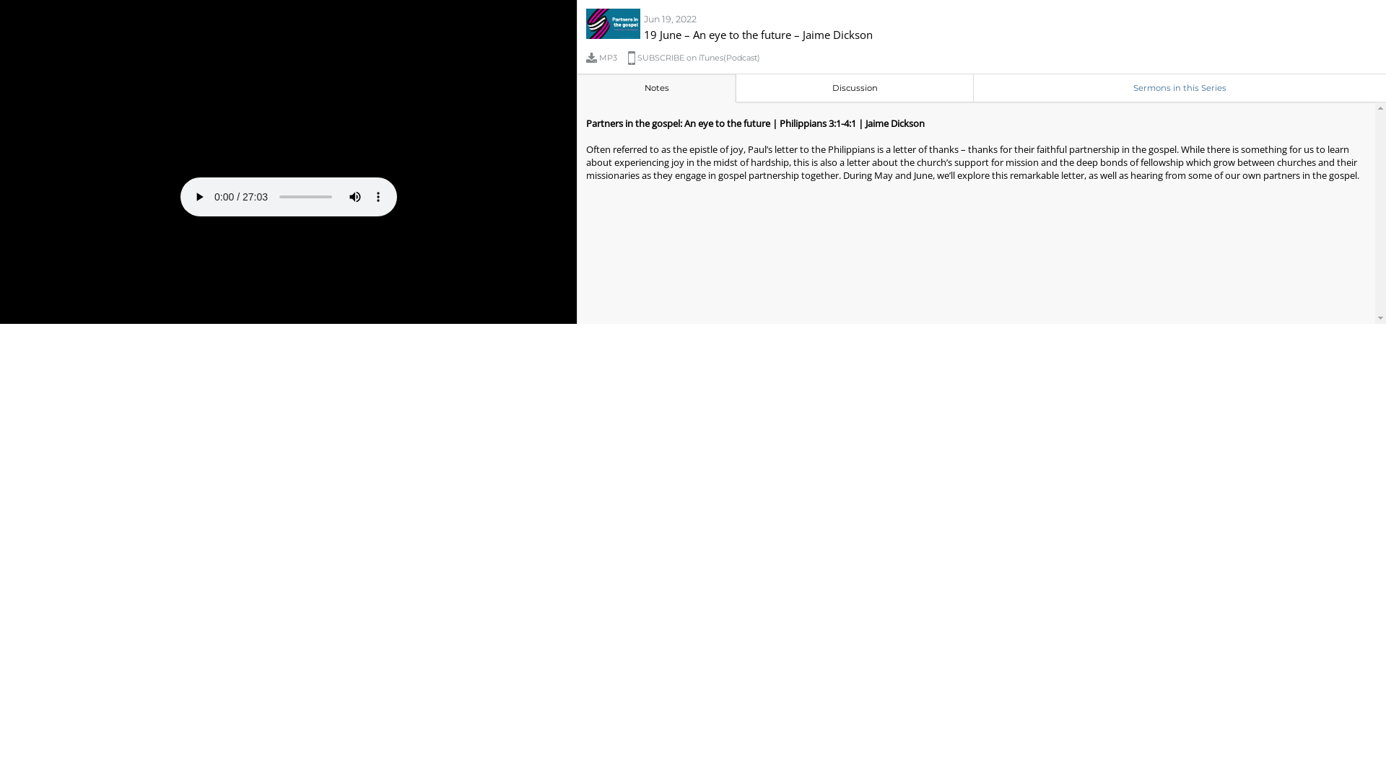 The height and width of the screenshot is (779, 1386). I want to click on SUBSCRIBE on iTunes(Podcast), so click(699, 58).